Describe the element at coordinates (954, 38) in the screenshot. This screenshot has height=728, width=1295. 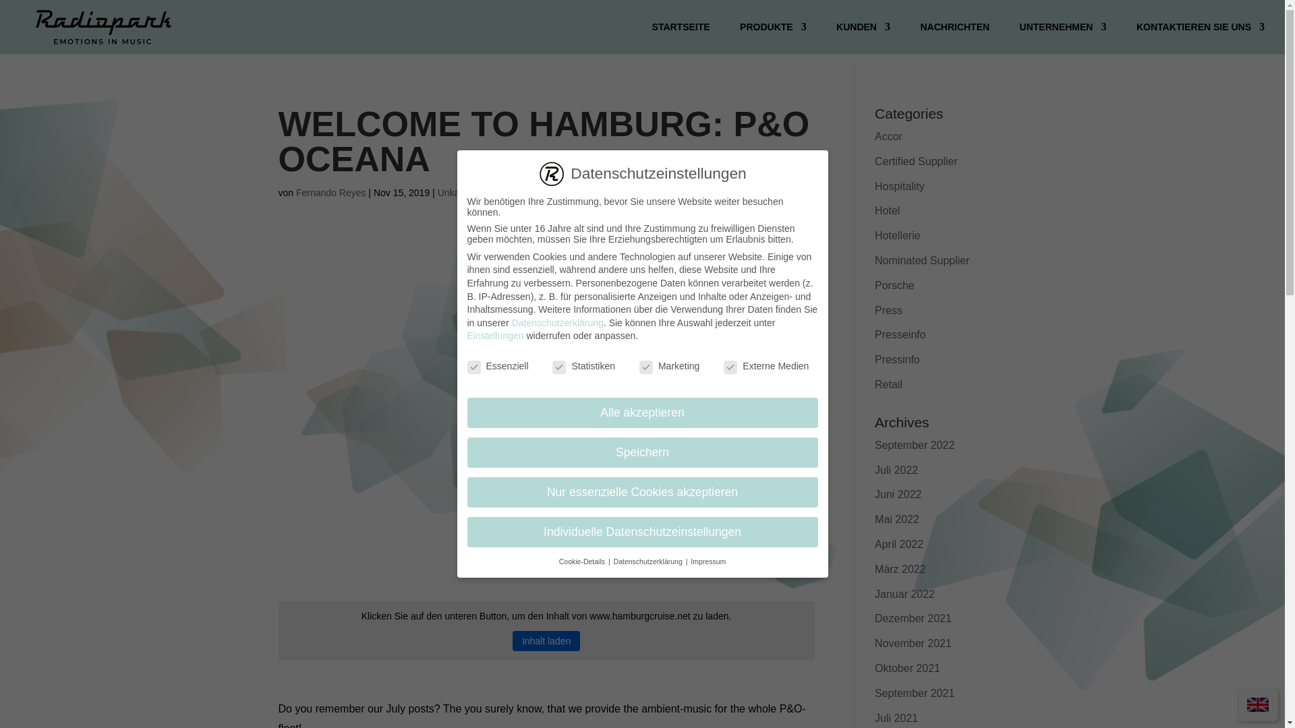
I see `NACHRICHTEN` at that location.